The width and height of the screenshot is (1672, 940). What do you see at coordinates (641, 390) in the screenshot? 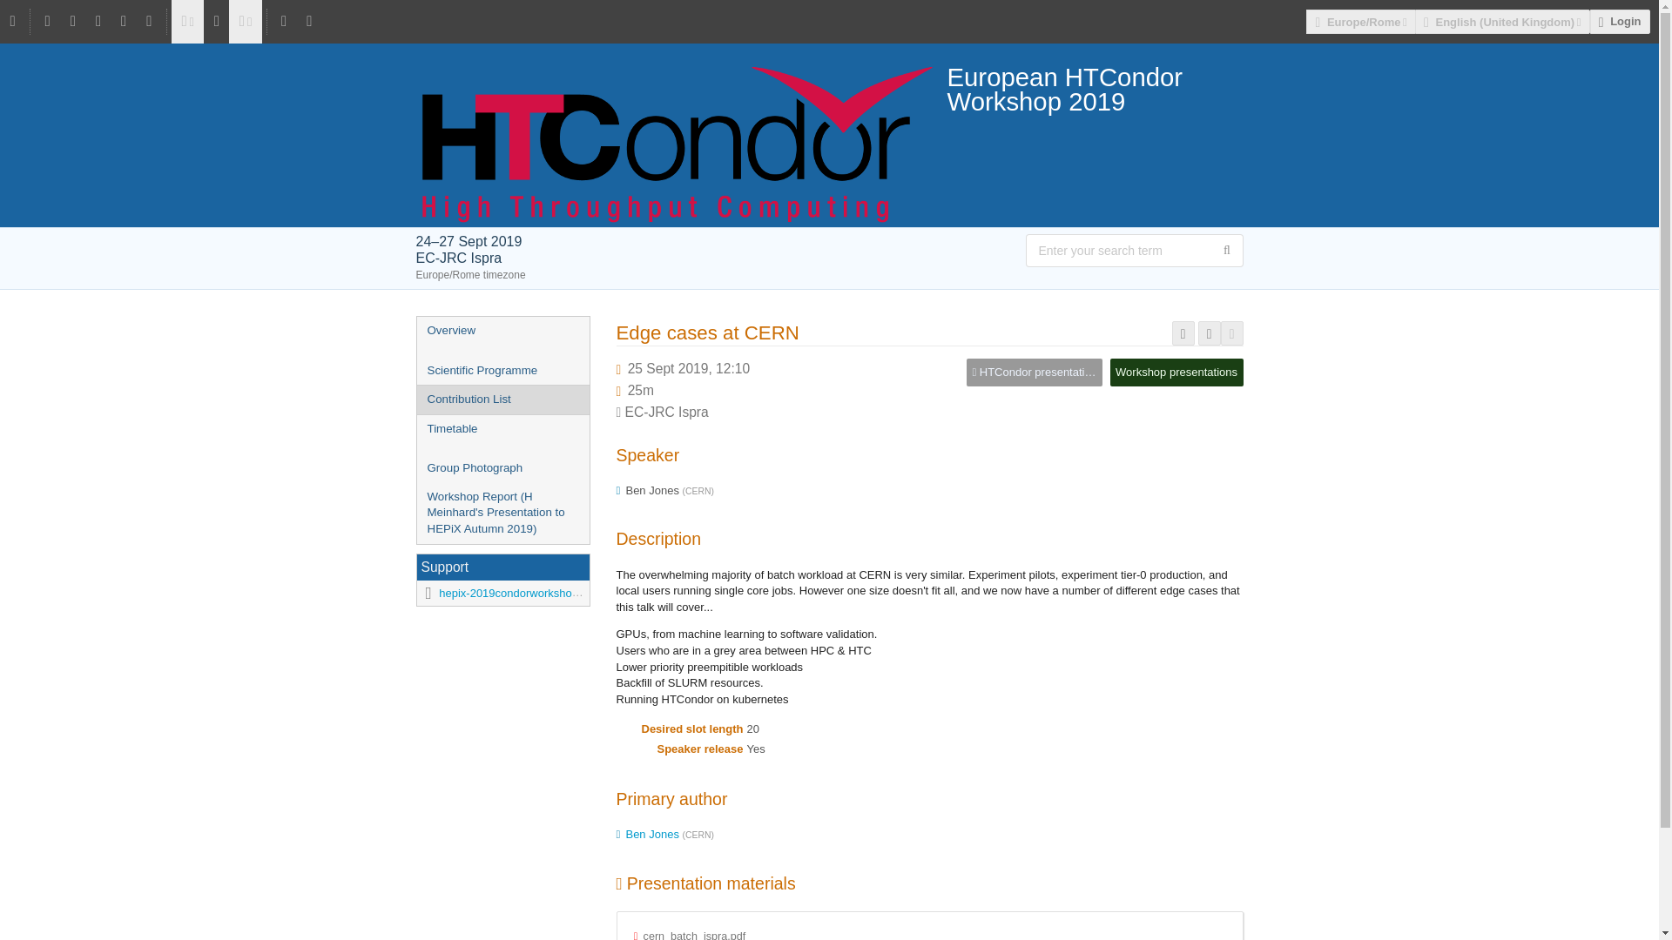
I see `Duration` at bounding box center [641, 390].